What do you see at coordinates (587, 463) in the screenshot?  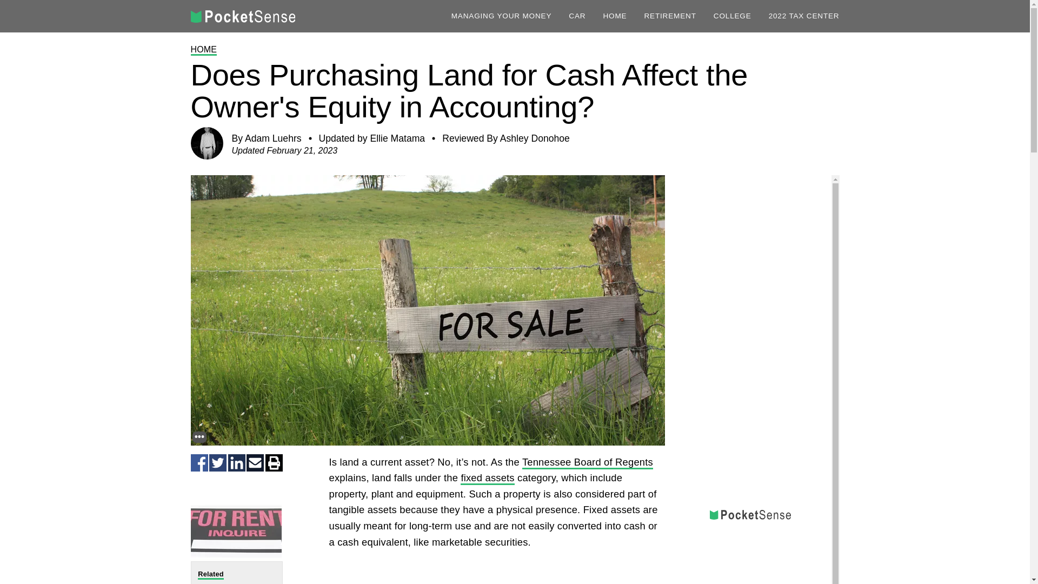 I see `Tennessee Board of Regents` at bounding box center [587, 463].